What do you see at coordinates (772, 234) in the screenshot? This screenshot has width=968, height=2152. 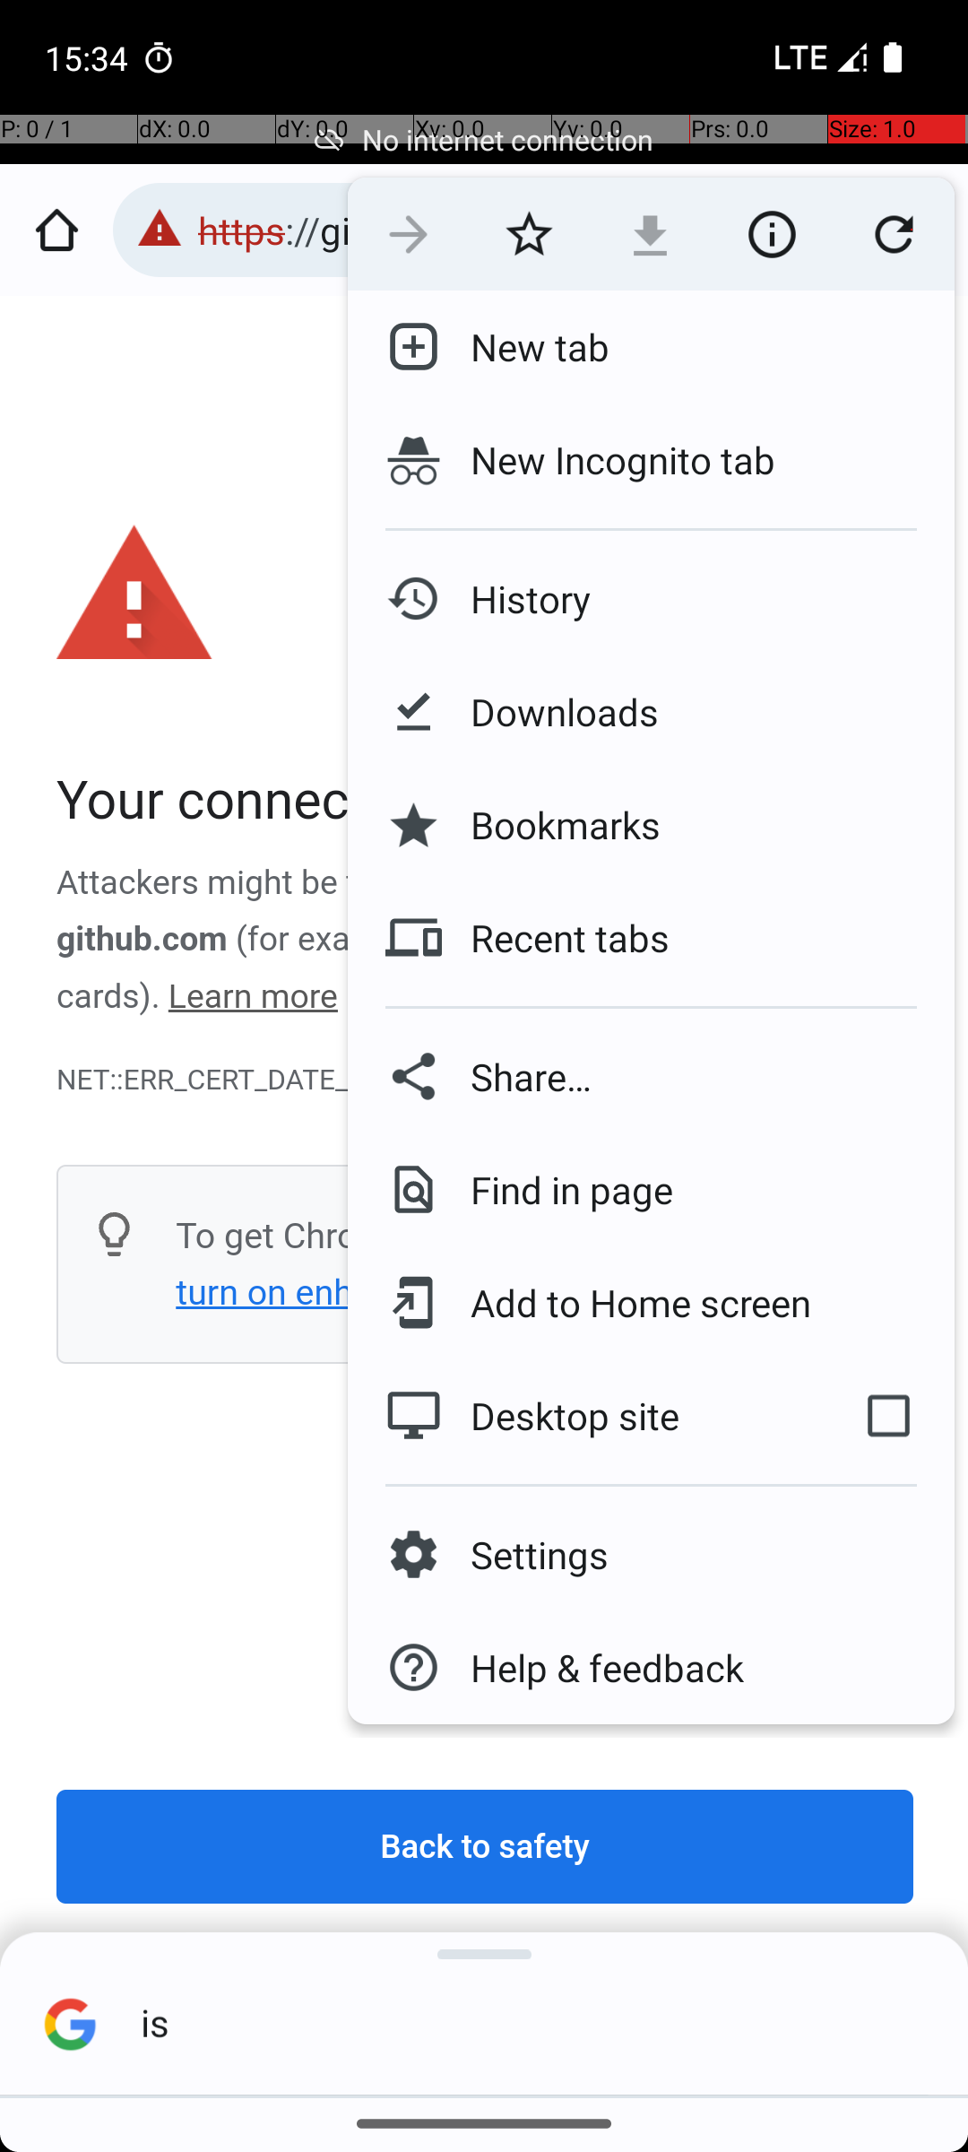 I see `Page info` at bounding box center [772, 234].